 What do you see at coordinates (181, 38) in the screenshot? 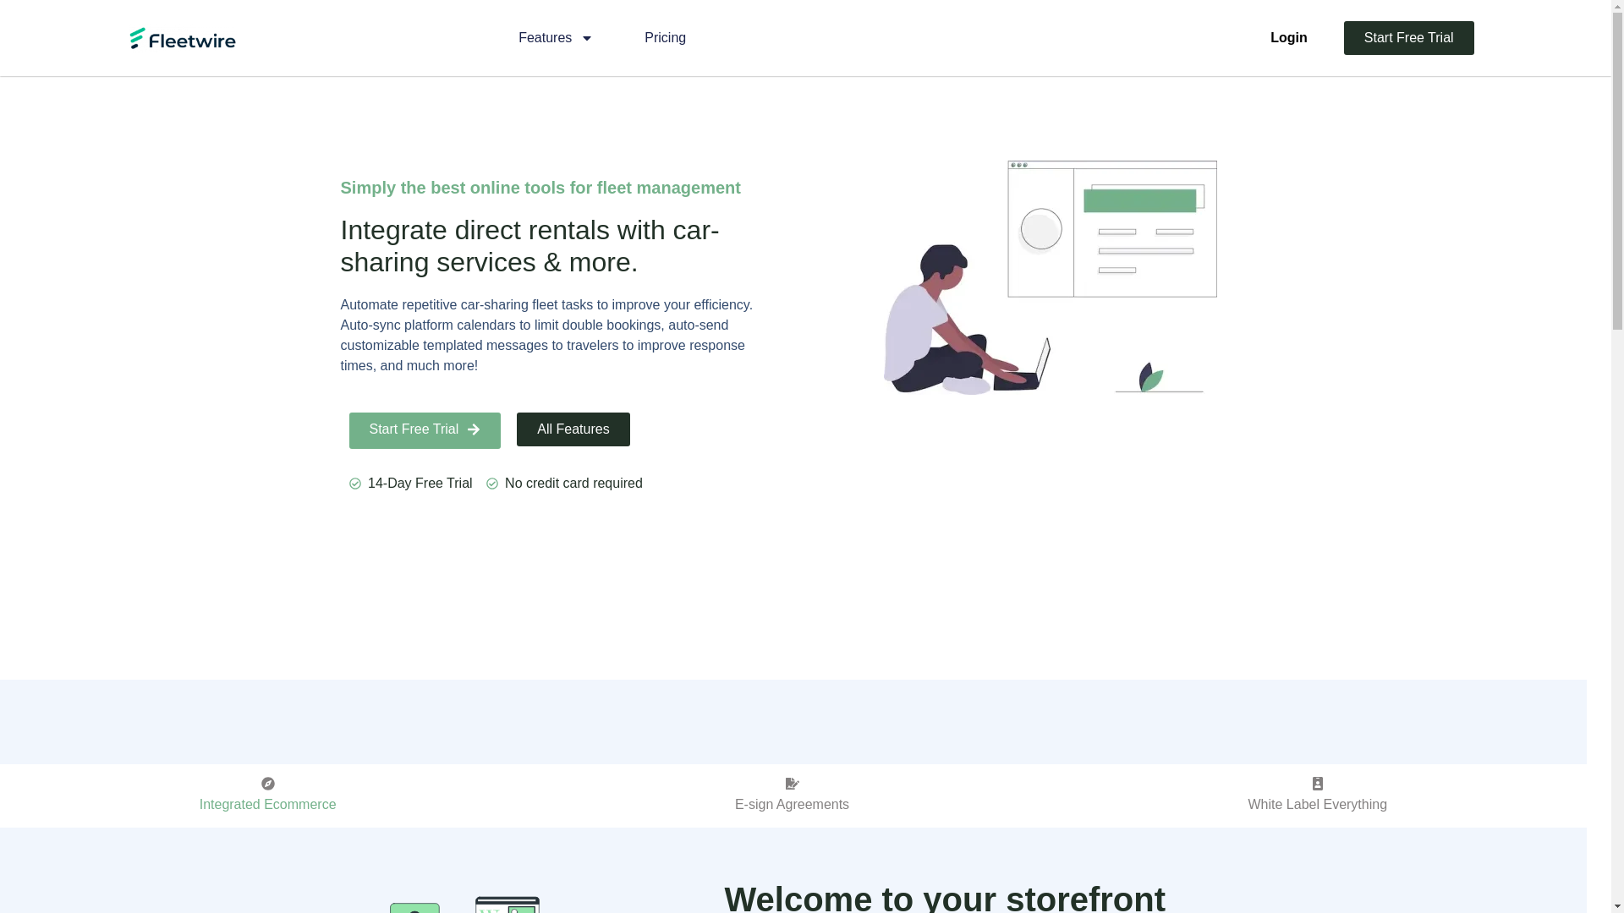
I see `logo-main-transparent` at bounding box center [181, 38].